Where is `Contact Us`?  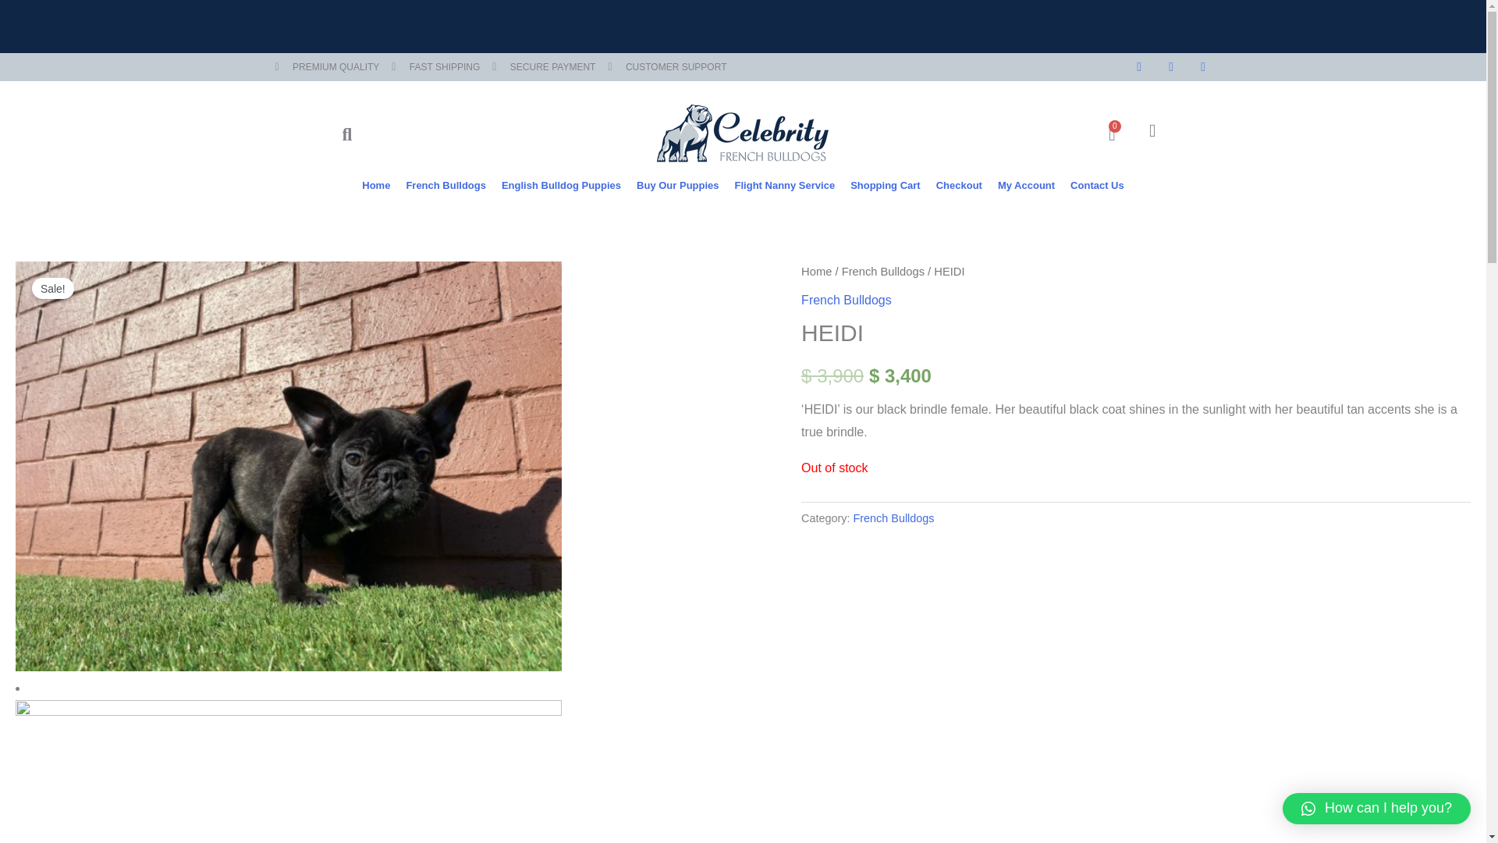 Contact Us is located at coordinates (376, 186).